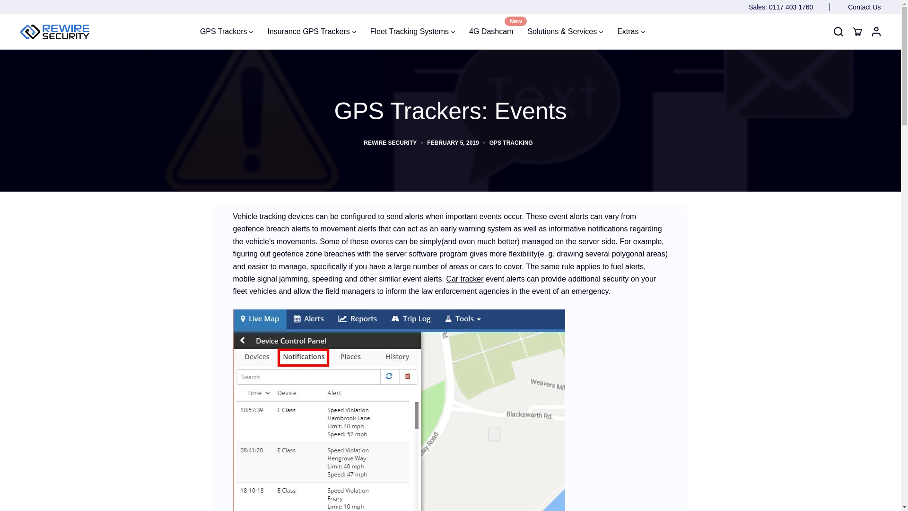 This screenshot has width=908, height=511. I want to click on GPS Trackers, so click(230, 31).